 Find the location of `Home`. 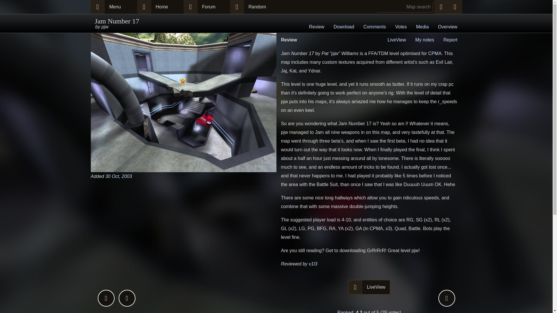

Home is located at coordinates (167, 7).